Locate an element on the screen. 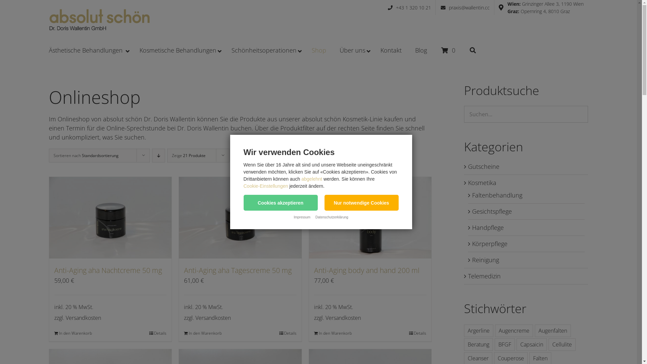 Image resolution: width=647 pixels, height=364 pixels. In den Warenkorb is located at coordinates (73, 333).